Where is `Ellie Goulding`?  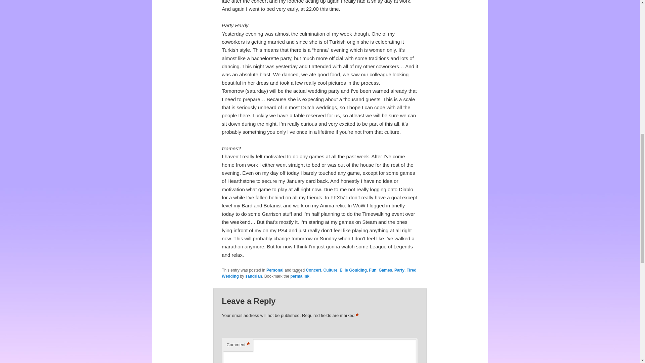
Ellie Goulding is located at coordinates (353, 270).